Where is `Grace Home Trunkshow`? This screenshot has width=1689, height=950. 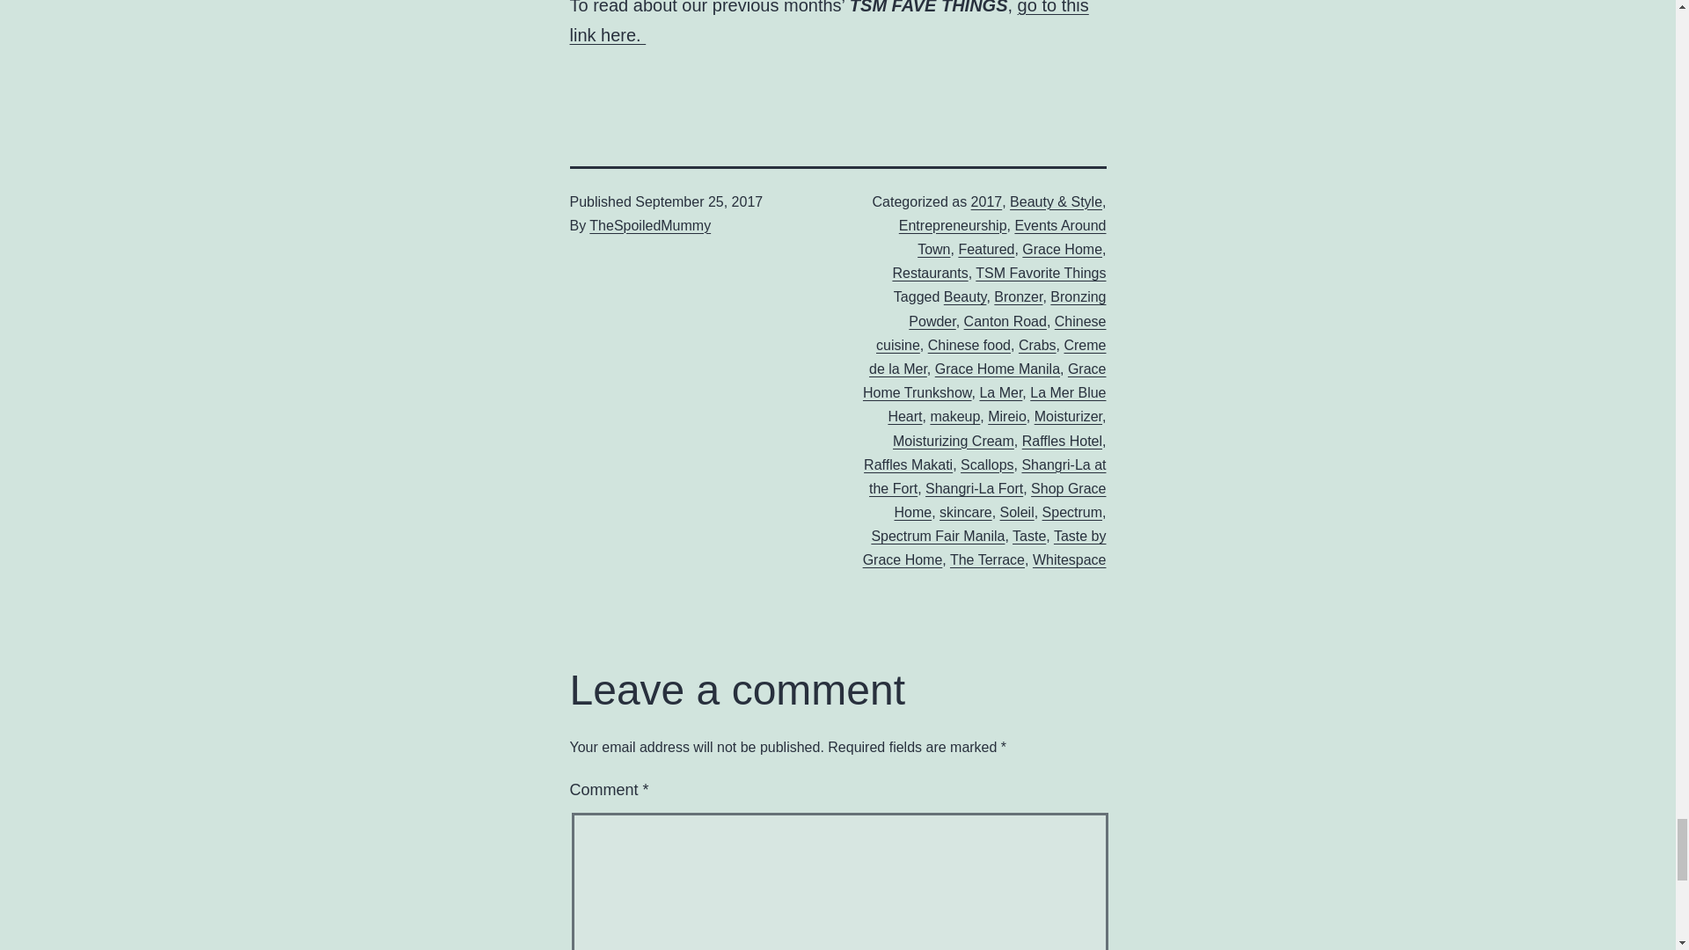
Grace Home Trunkshow is located at coordinates (984, 380).